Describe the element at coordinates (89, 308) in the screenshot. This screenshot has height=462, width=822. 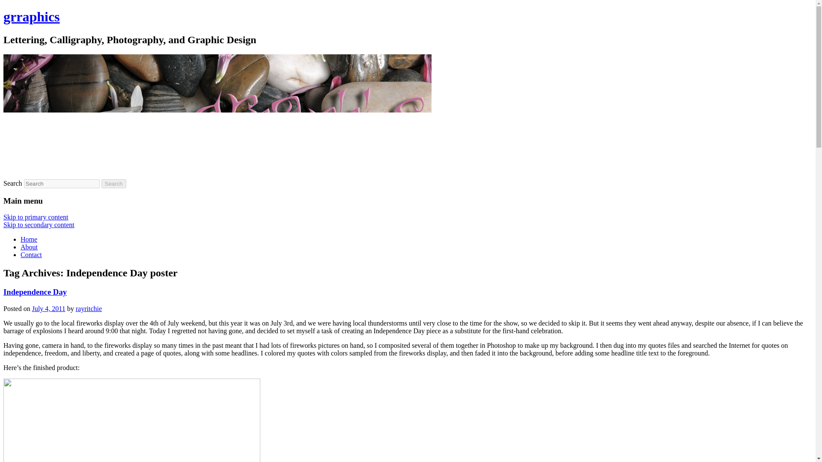
I see `View all posts by rayritchie` at that location.